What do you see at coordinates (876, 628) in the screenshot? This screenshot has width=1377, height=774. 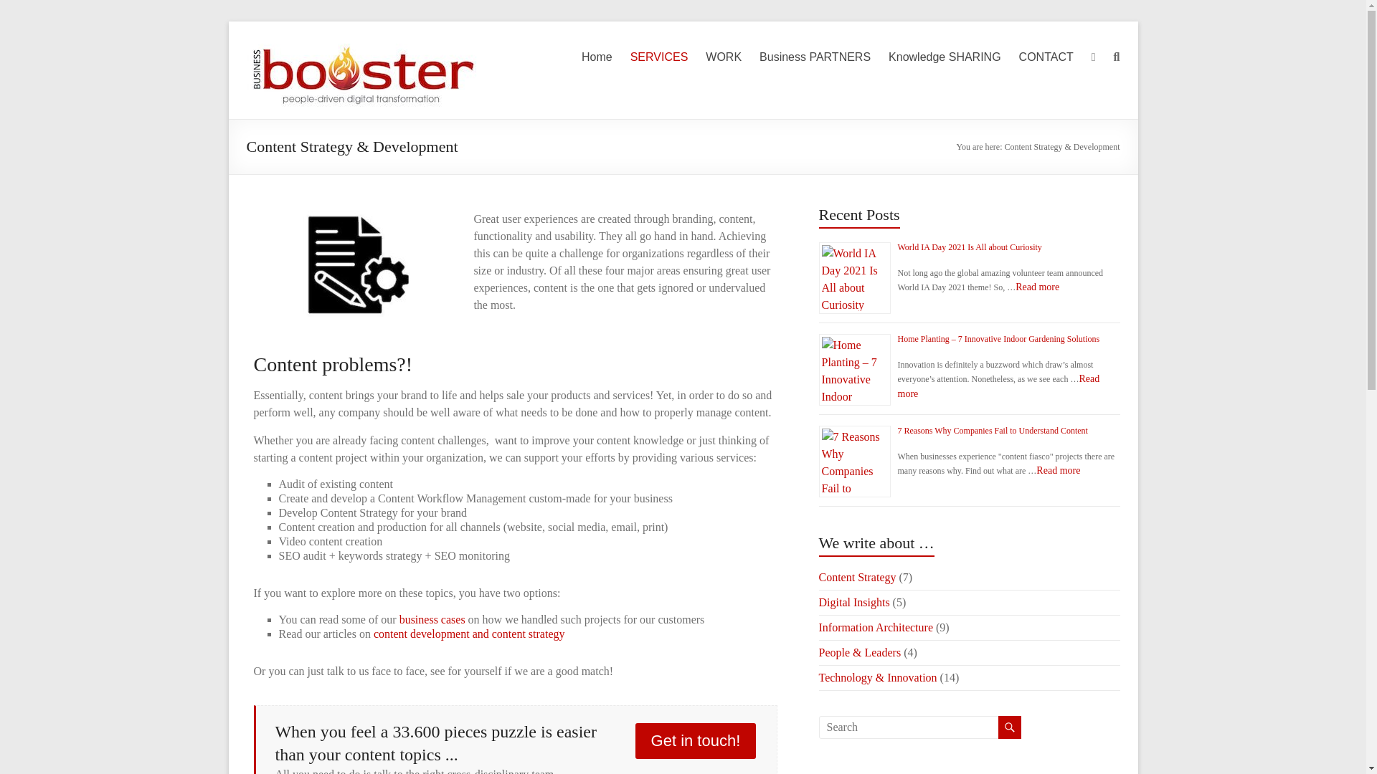 I see `Information Architecture` at bounding box center [876, 628].